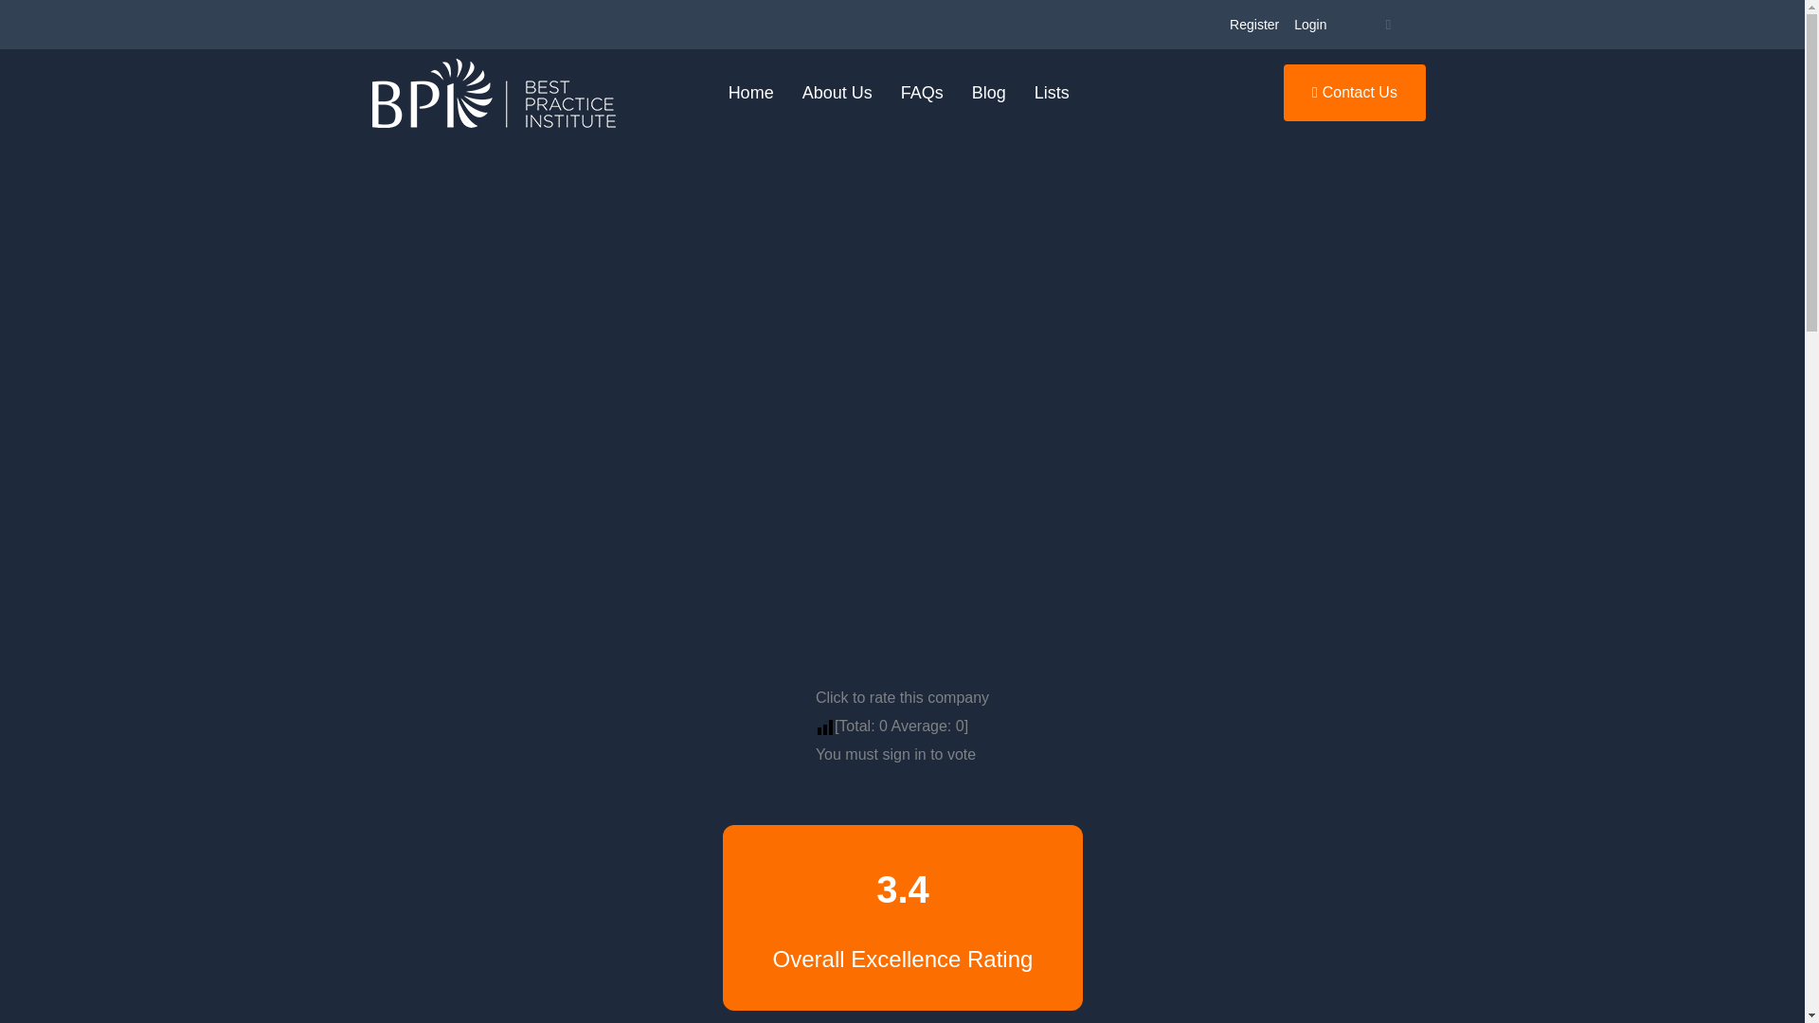 The image size is (1819, 1023). I want to click on FAQs, so click(923, 93).